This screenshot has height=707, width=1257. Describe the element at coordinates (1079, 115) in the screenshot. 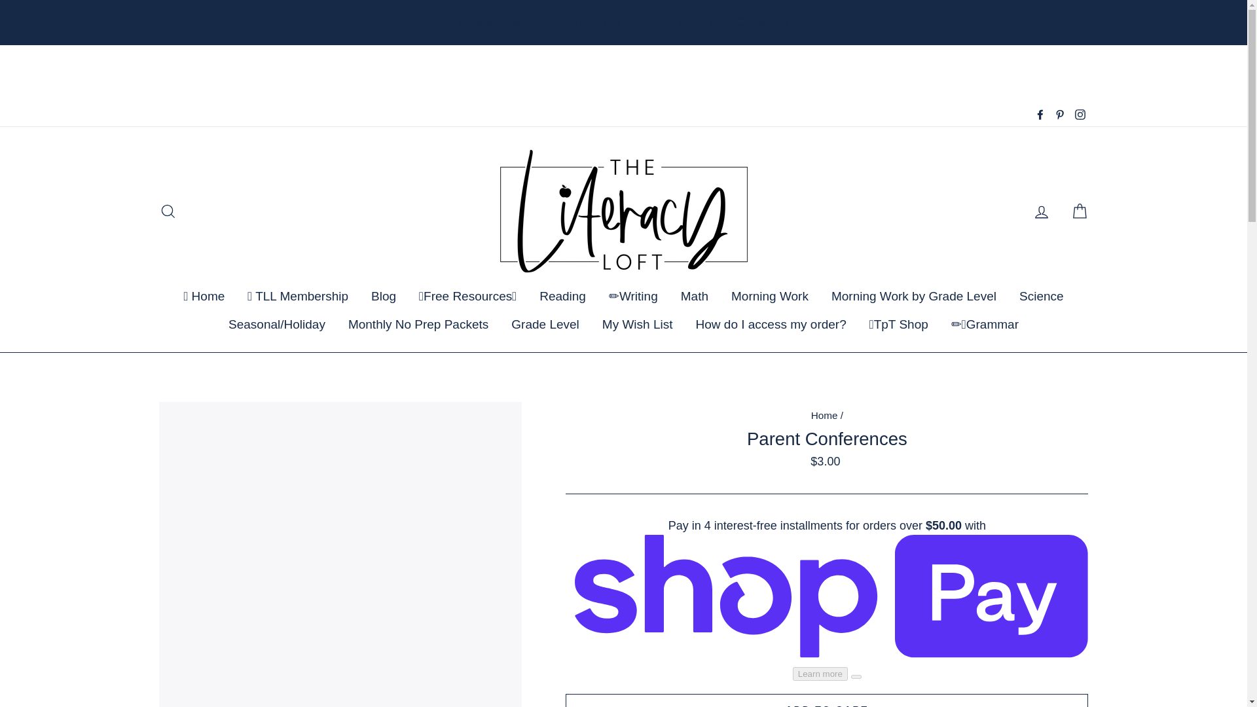

I see `The Literacy Loft on Instagram` at that location.